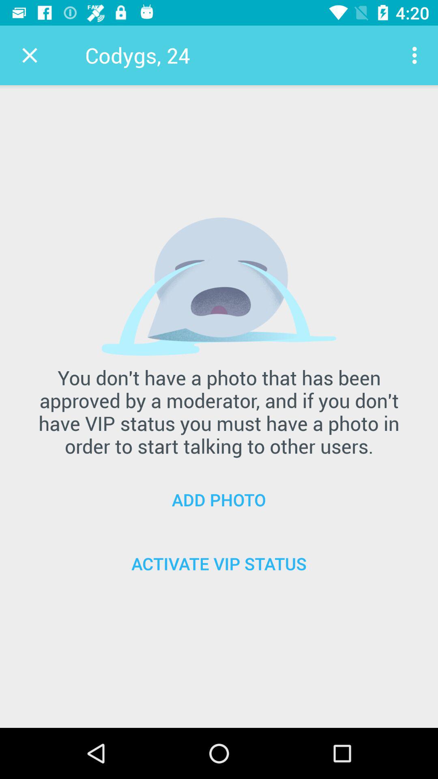 The height and width of the screenshot is (779, 438). What do you see at coordinates (219, 499) in the screenshot?
I see `jump to add photo icon` at bounding box center [219, 499].